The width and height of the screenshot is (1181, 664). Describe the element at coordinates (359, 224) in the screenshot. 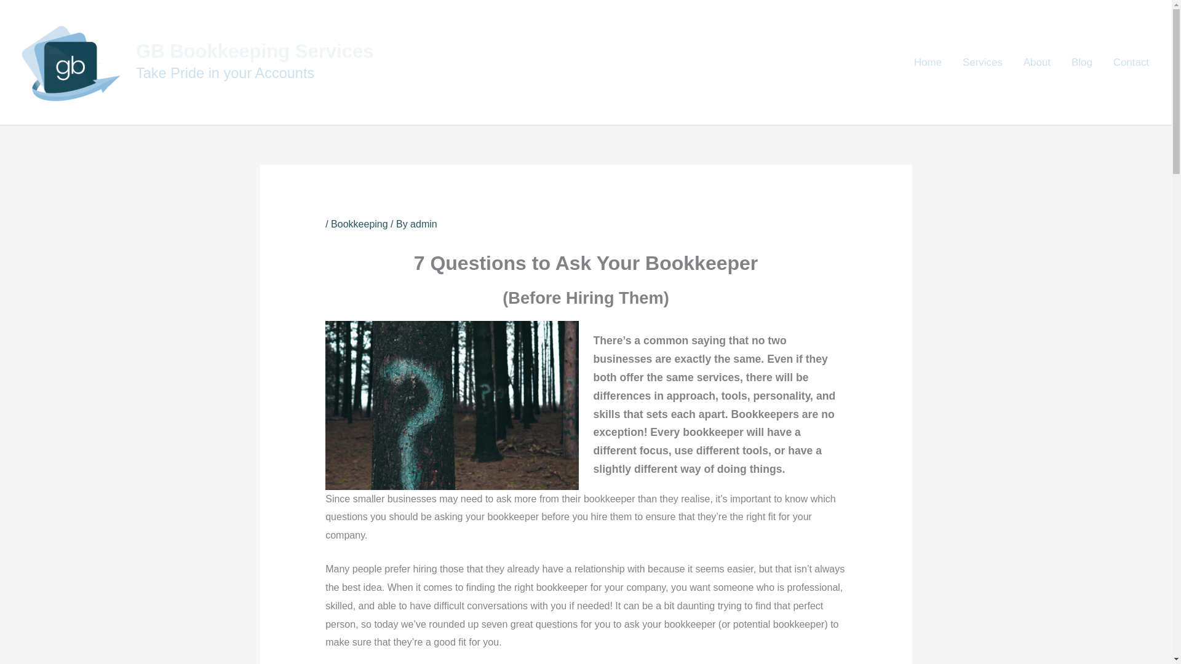

I see `Bookkeeping` at that location.